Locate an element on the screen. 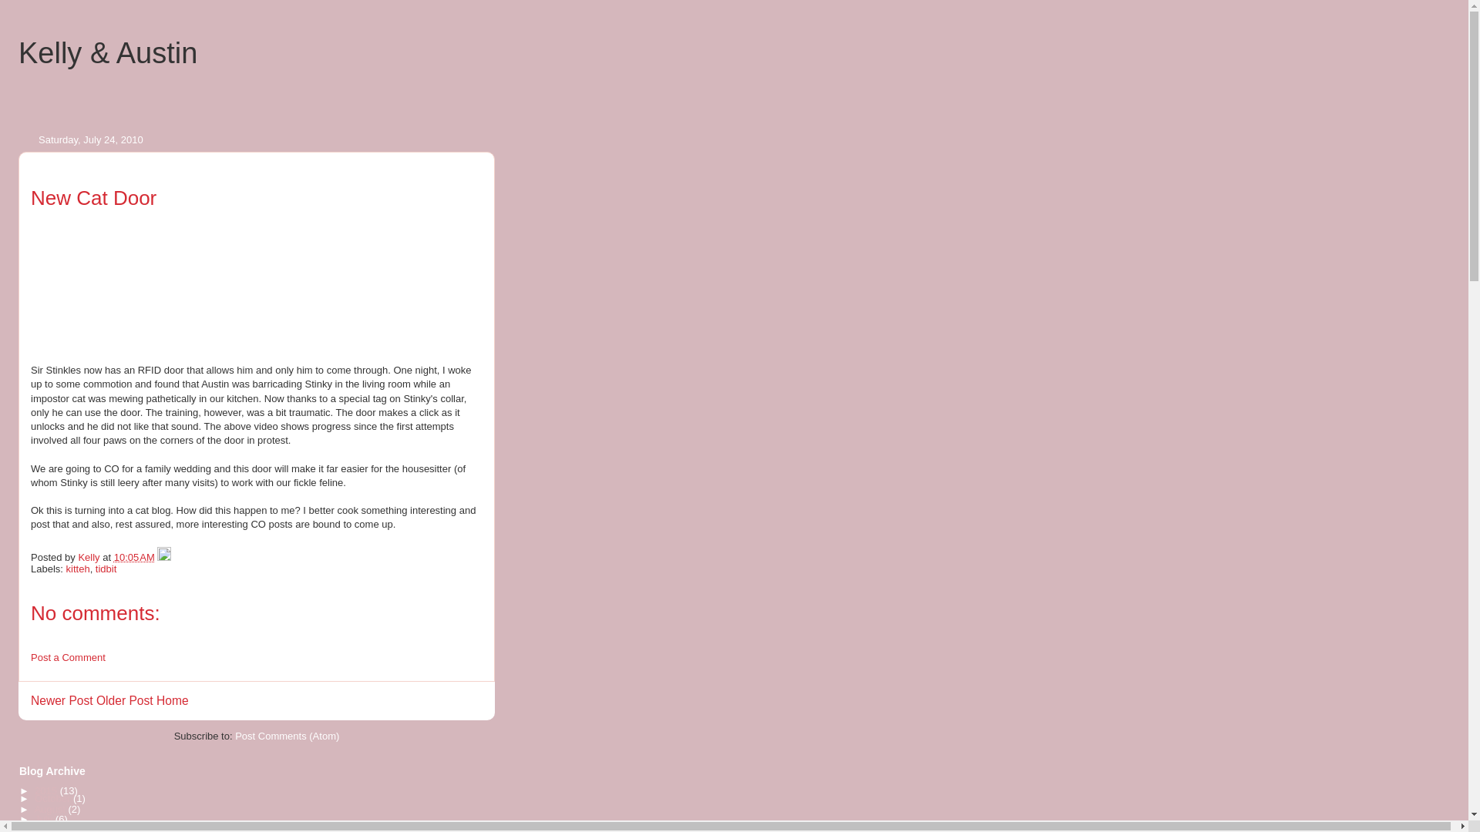  Newer Post is located at coordinates (62, 700).